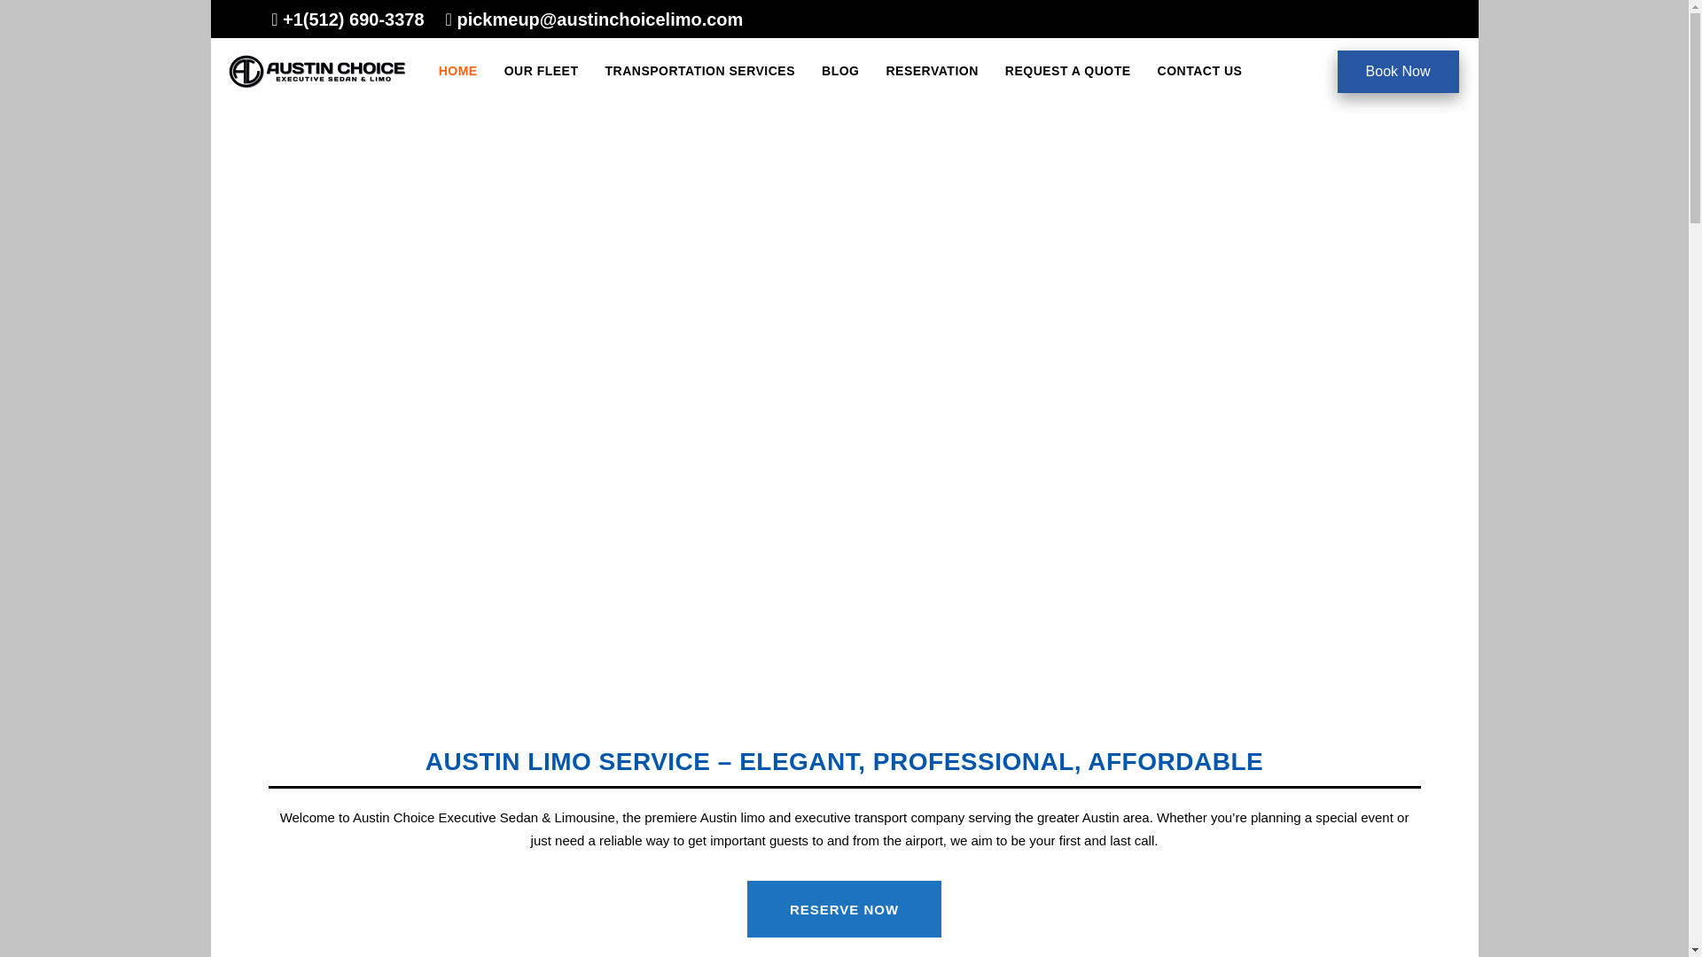  Describe the element at coordinates (931, 71) in the screenshot. I see `RESERVATION` at that location.